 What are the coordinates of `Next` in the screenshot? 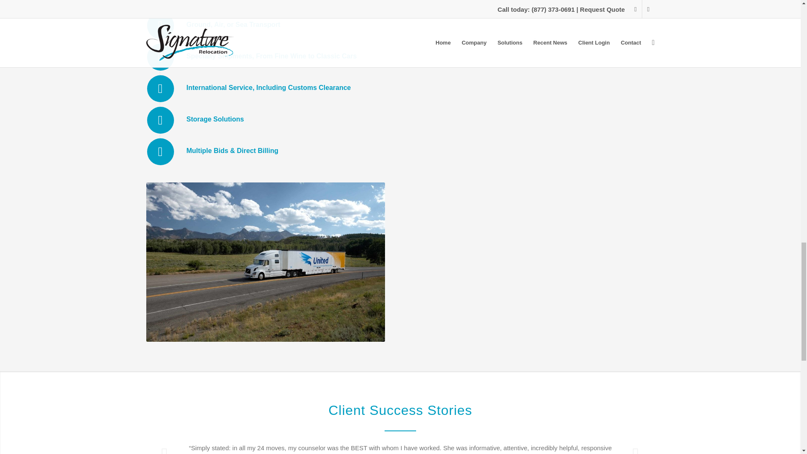 It's located at (636, 448).